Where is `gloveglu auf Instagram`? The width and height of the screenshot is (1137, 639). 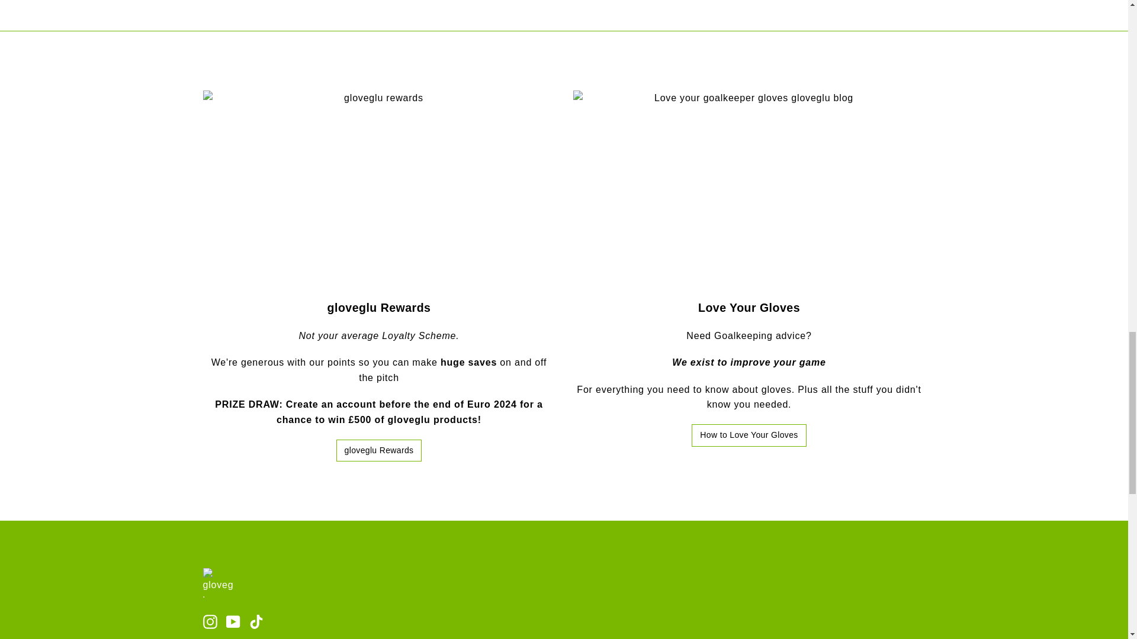
gloveglu auf Instagram is located at coordinates (210, 621).